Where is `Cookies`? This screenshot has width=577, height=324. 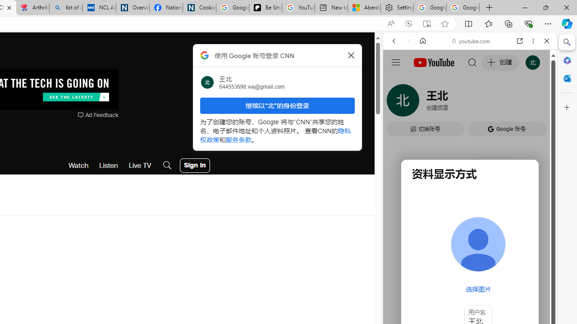 Cookies is located at coordinates (199, 8).